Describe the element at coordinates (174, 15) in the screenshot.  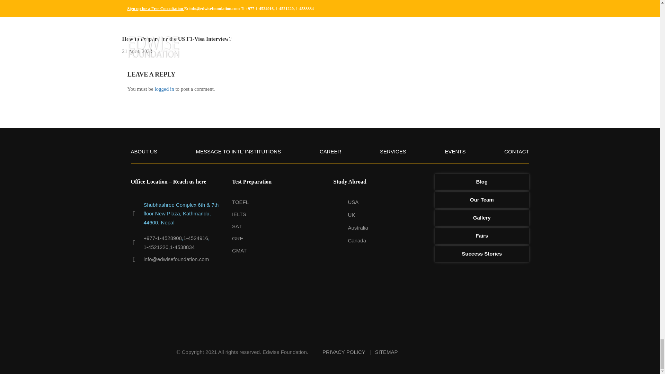
I see `Preparing the us visa interview` at that location.